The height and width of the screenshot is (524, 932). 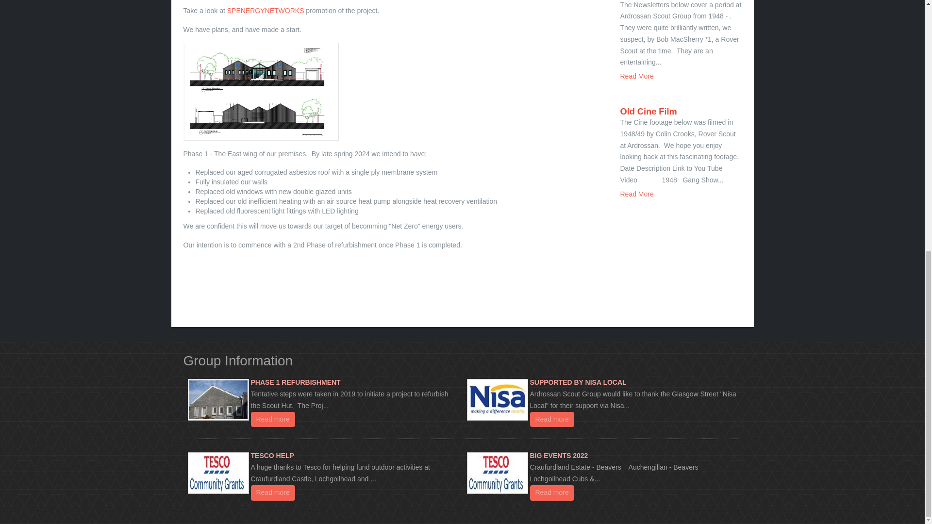 I want to click on Phase 1 Refurbishment, so click(x=273, y=419).